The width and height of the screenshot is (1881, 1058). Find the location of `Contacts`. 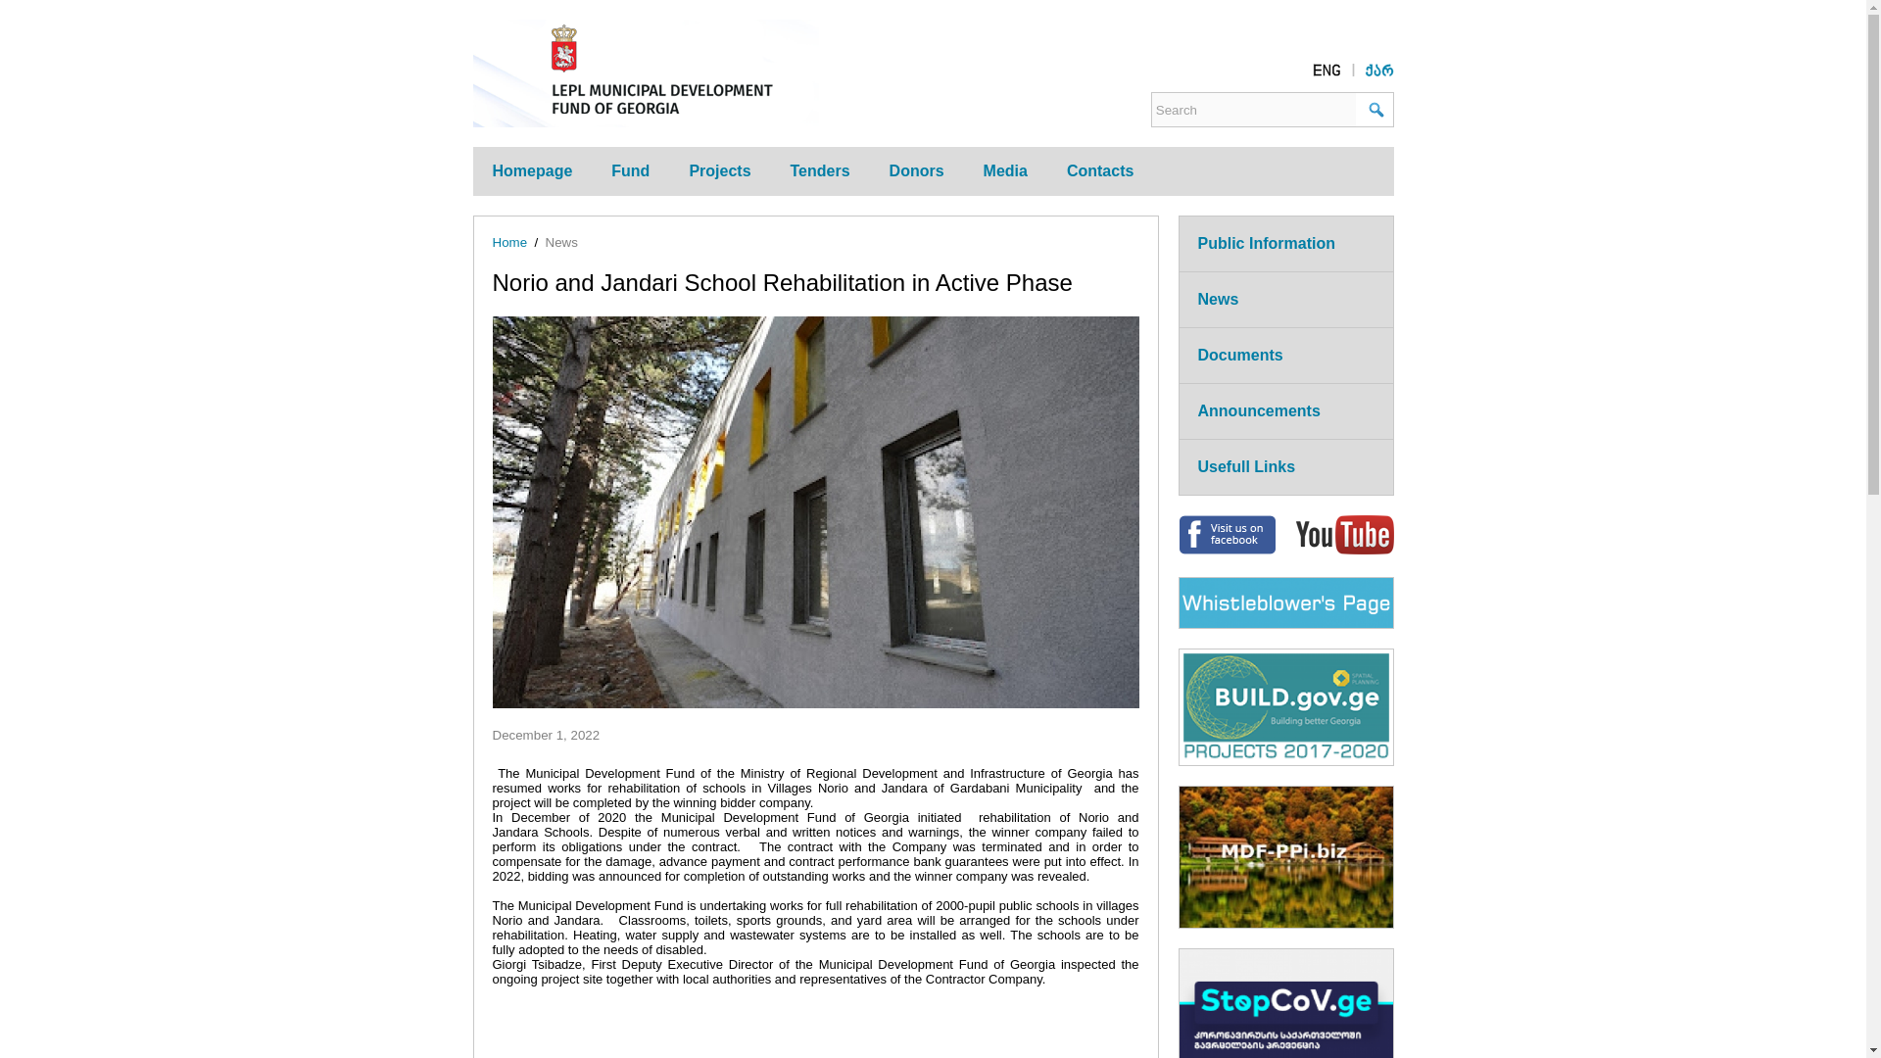

Contacts is located at coordinates (1099, 170).